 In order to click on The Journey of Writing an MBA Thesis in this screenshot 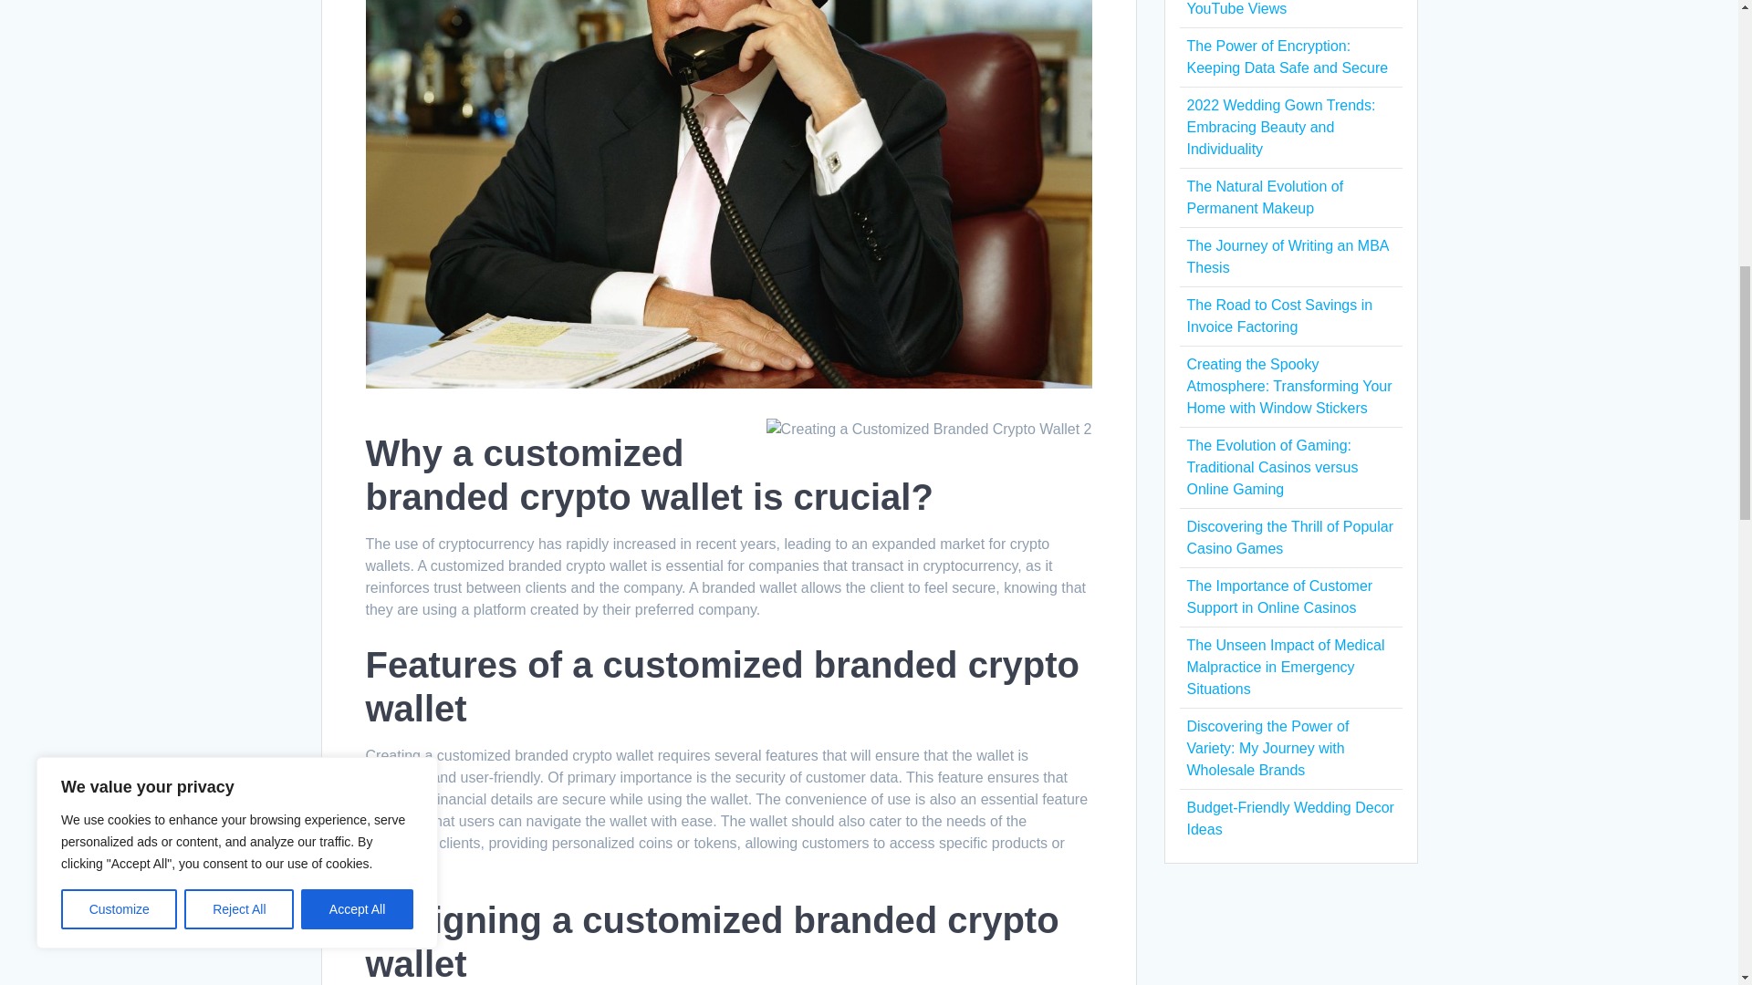, I will do `click(1287, 257)`.